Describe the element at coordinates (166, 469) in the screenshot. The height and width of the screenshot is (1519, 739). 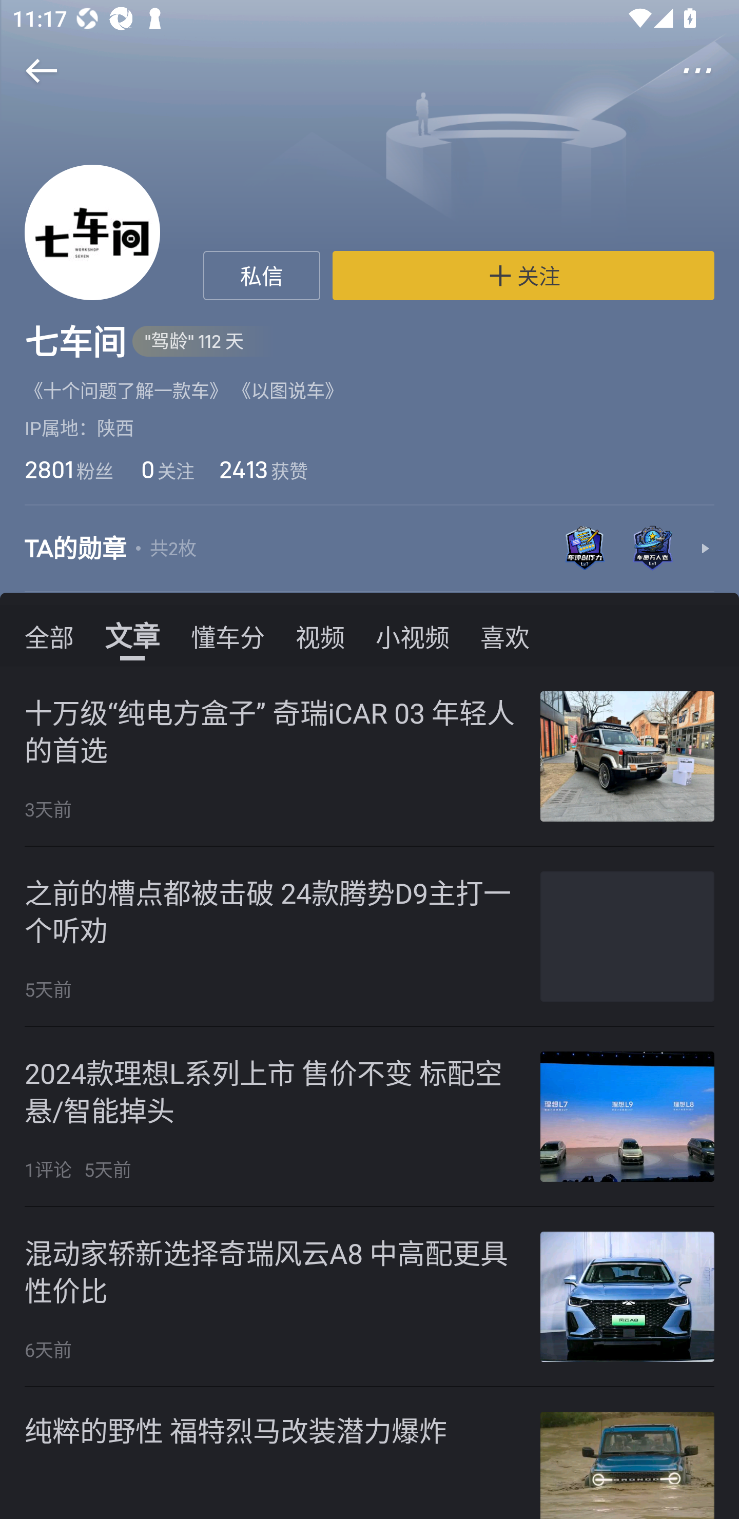
I see `0 关注` at that location.